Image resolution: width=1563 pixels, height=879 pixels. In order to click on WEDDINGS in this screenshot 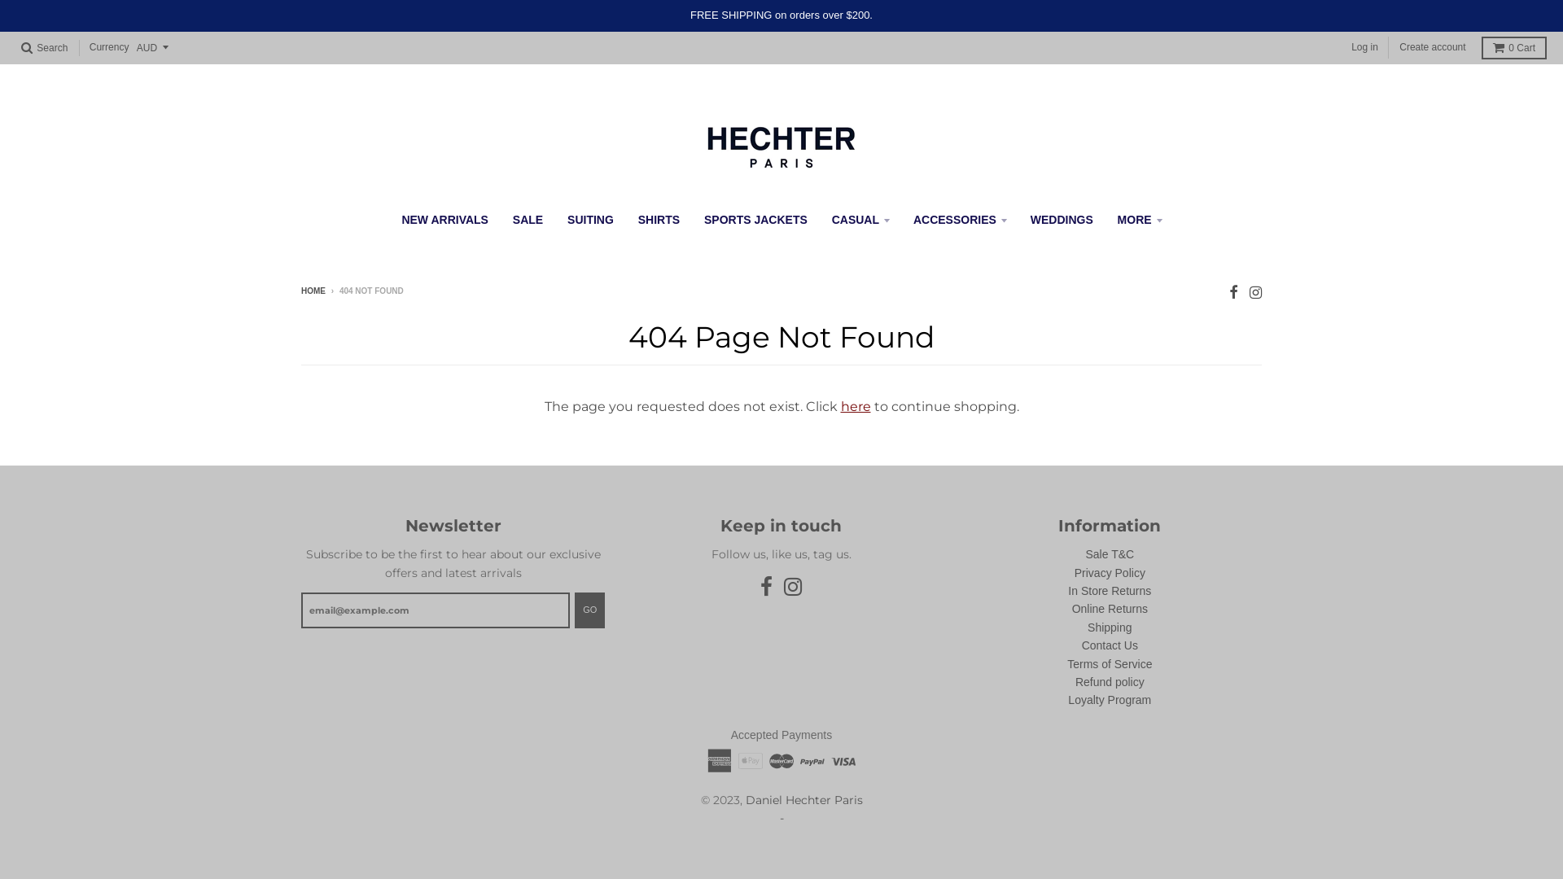, I will do `click(1062, 220)`.